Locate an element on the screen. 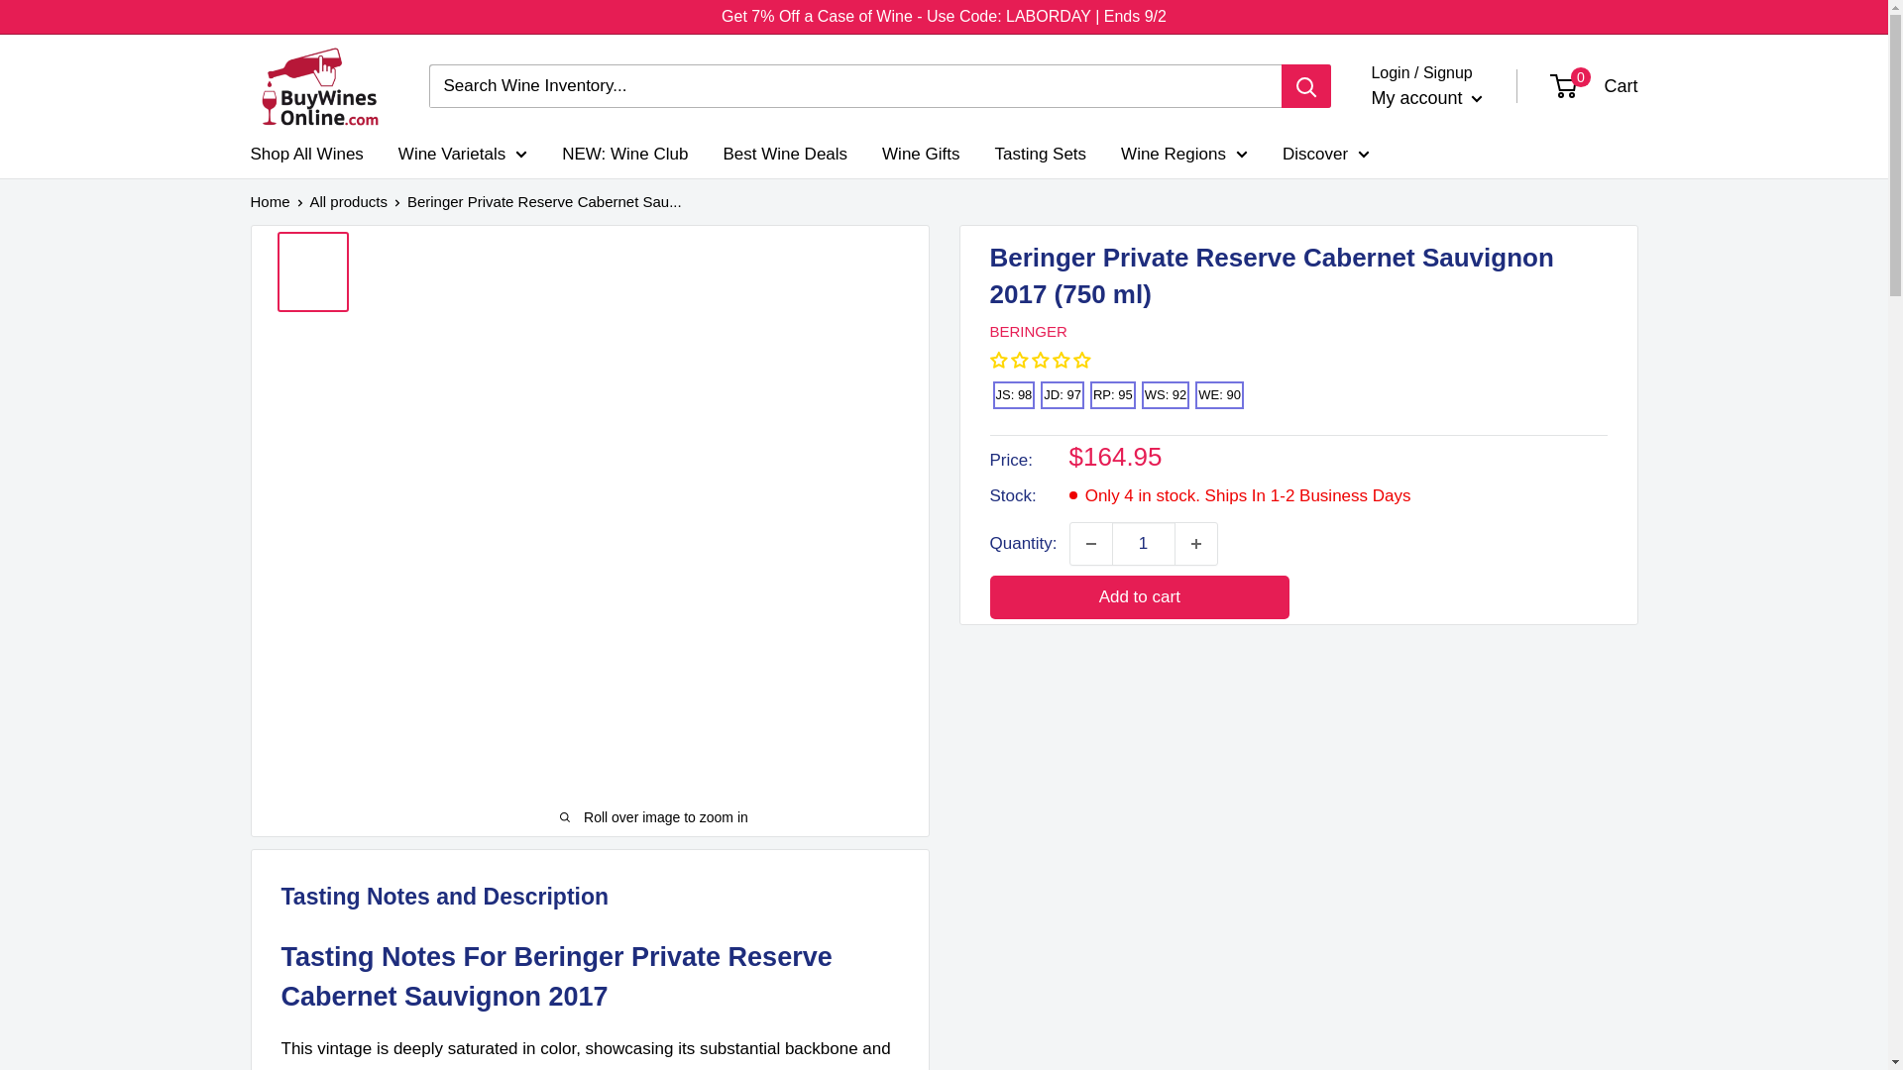 The height and width of the screenshot is (1070, 1903). Decrease quantity by 1 is located at coordinates (1090, 544).